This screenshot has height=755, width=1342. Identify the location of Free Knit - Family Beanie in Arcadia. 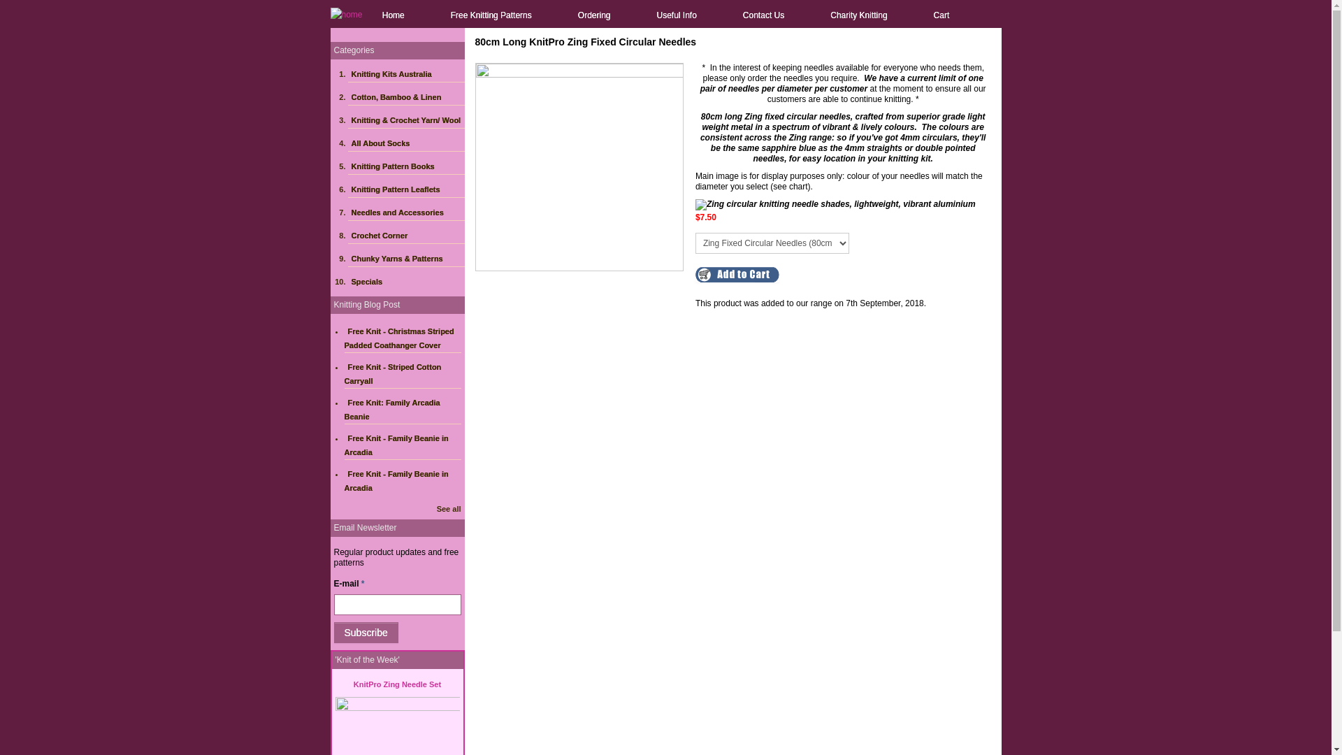
(396, 445).